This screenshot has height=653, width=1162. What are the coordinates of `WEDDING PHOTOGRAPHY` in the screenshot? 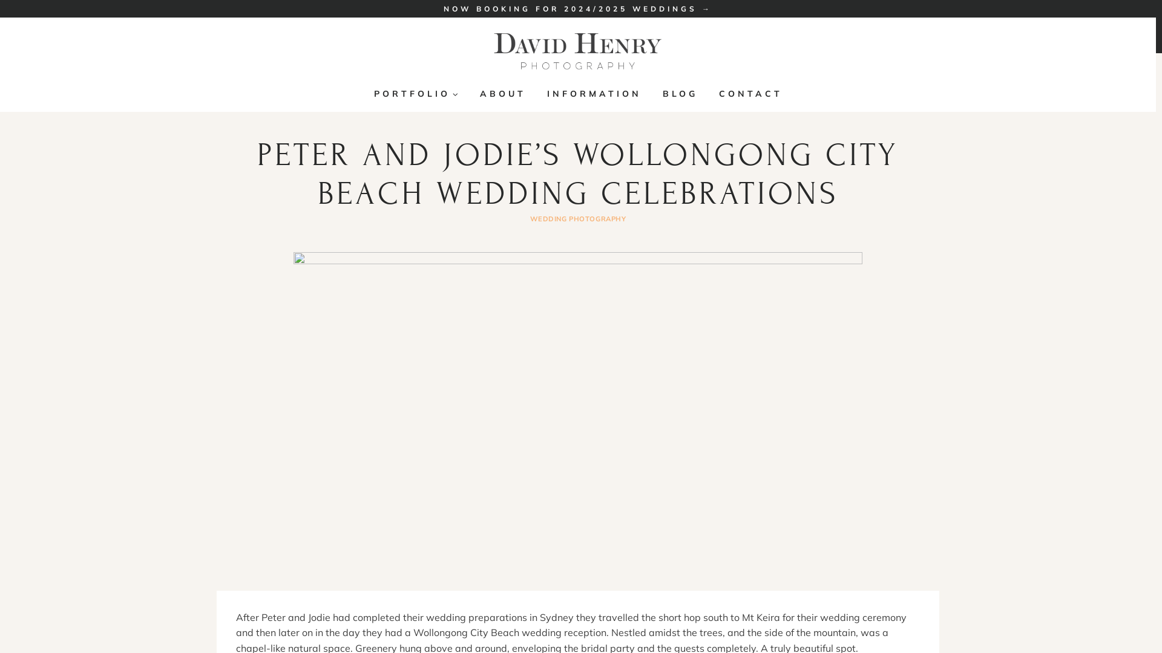 It's located at (579, 219).